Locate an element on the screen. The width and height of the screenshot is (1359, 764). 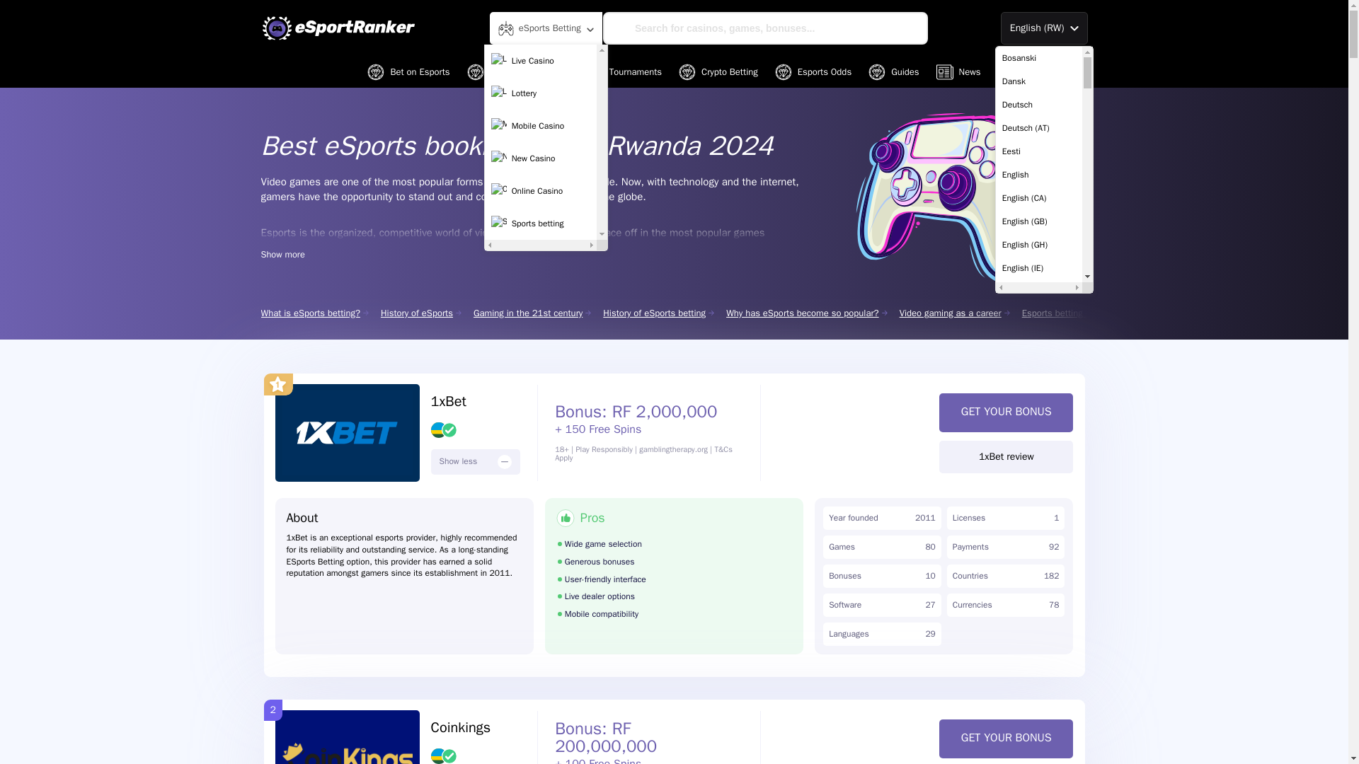
Eesti is located at coordinates (1039, 151).